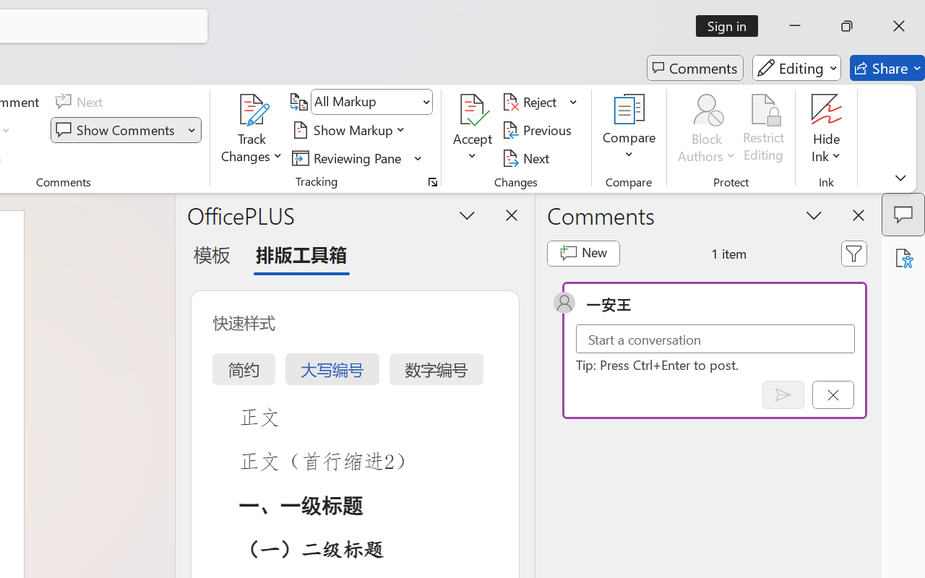  What do you see at coordinates (731, 26) in the screenshot?
I see `Sign in` at bounding box center [731, 26].